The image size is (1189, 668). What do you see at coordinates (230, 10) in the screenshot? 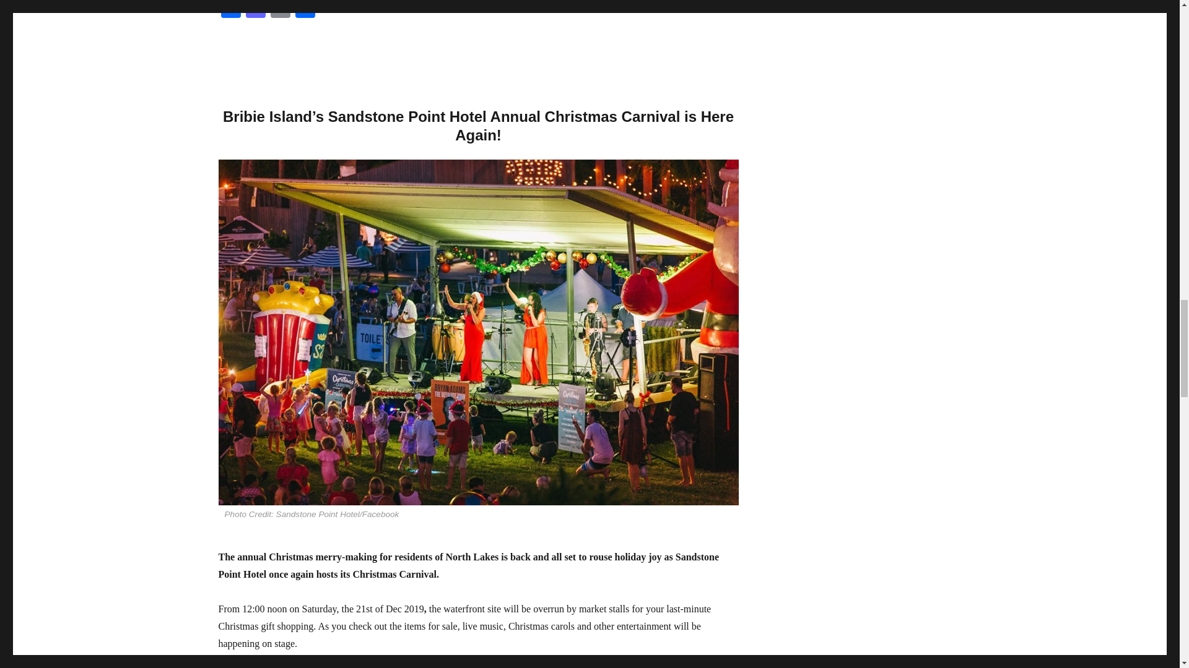
I see `Facebook` at bounding box center [230, 10].